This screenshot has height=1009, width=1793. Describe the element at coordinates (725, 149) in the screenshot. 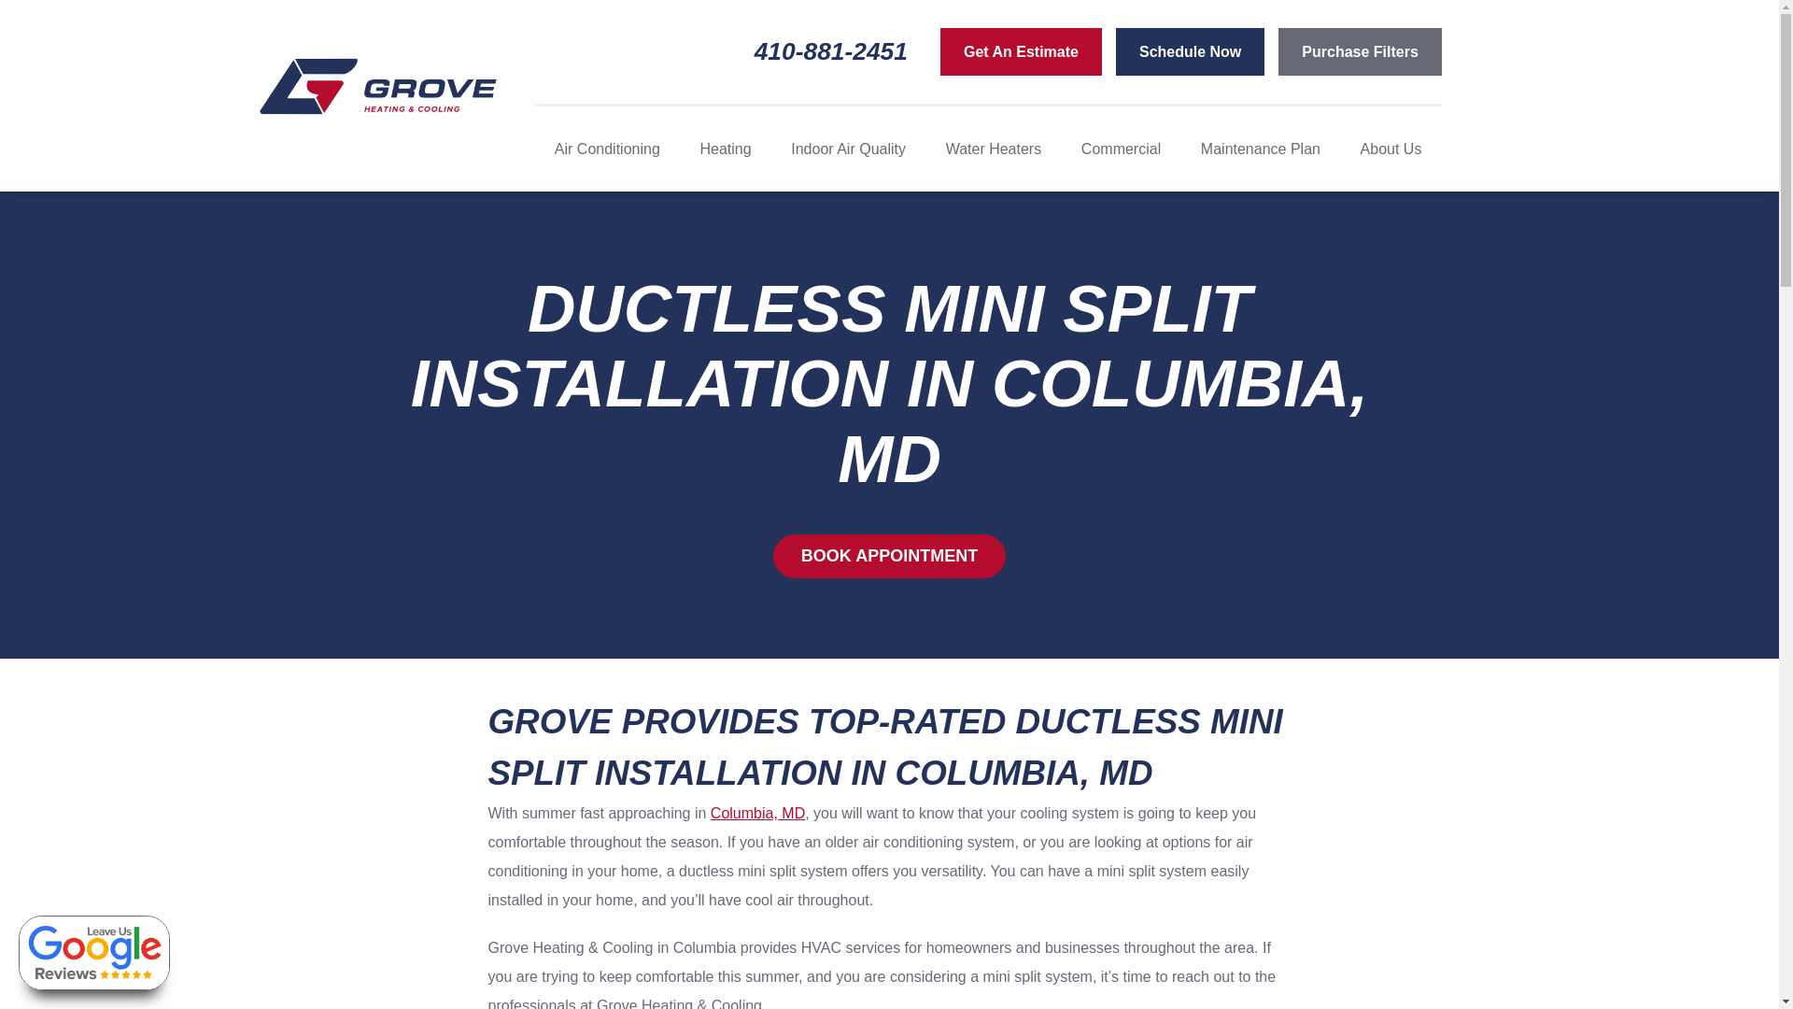

I see `Heating` at that location.